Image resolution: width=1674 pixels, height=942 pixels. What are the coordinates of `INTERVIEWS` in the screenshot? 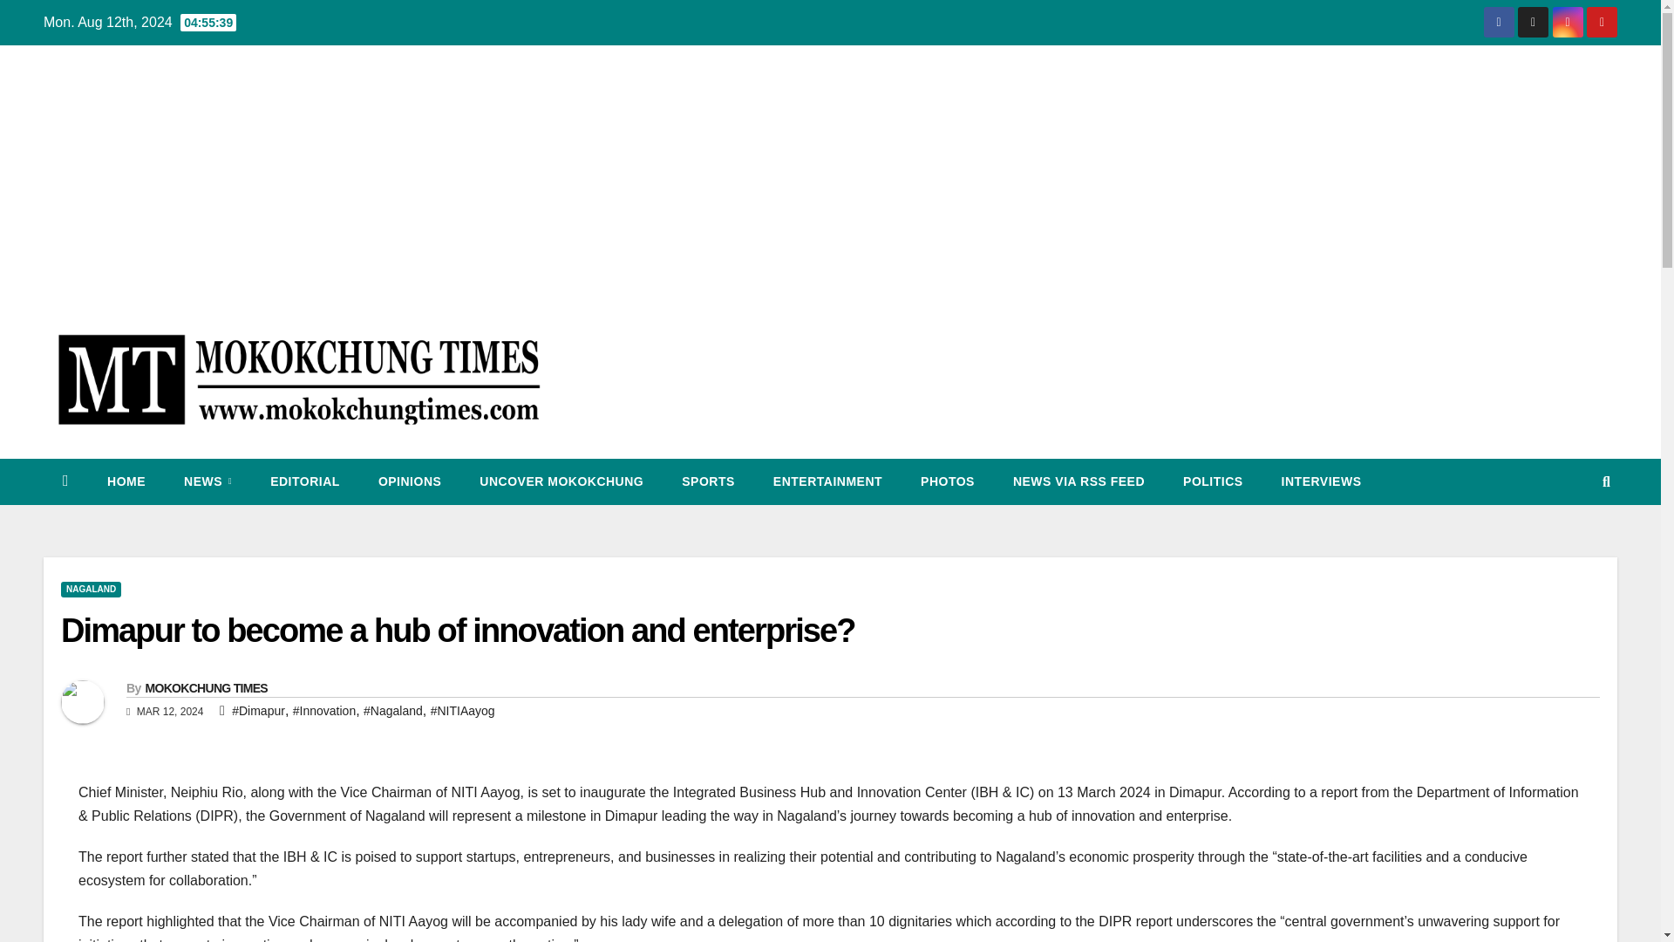 It's located at (1322, 481).